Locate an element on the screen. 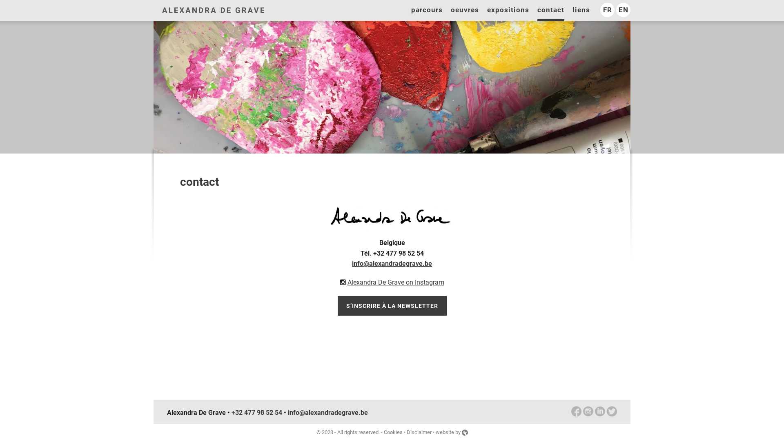 The width and height of the screenshot is (784, 441). info@alexandradegrave.be is located at coordinates (328, 412).